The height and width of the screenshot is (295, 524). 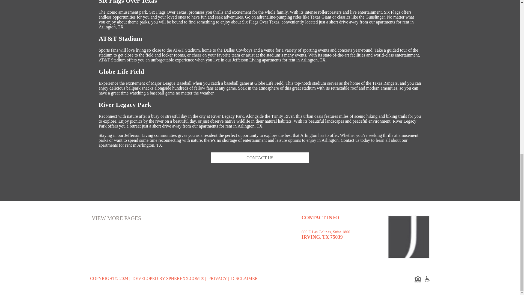 What do you see at coordinates (150, 145) in the screenshot?
I see `Arlington, TX` at bounding box center [150, 145].